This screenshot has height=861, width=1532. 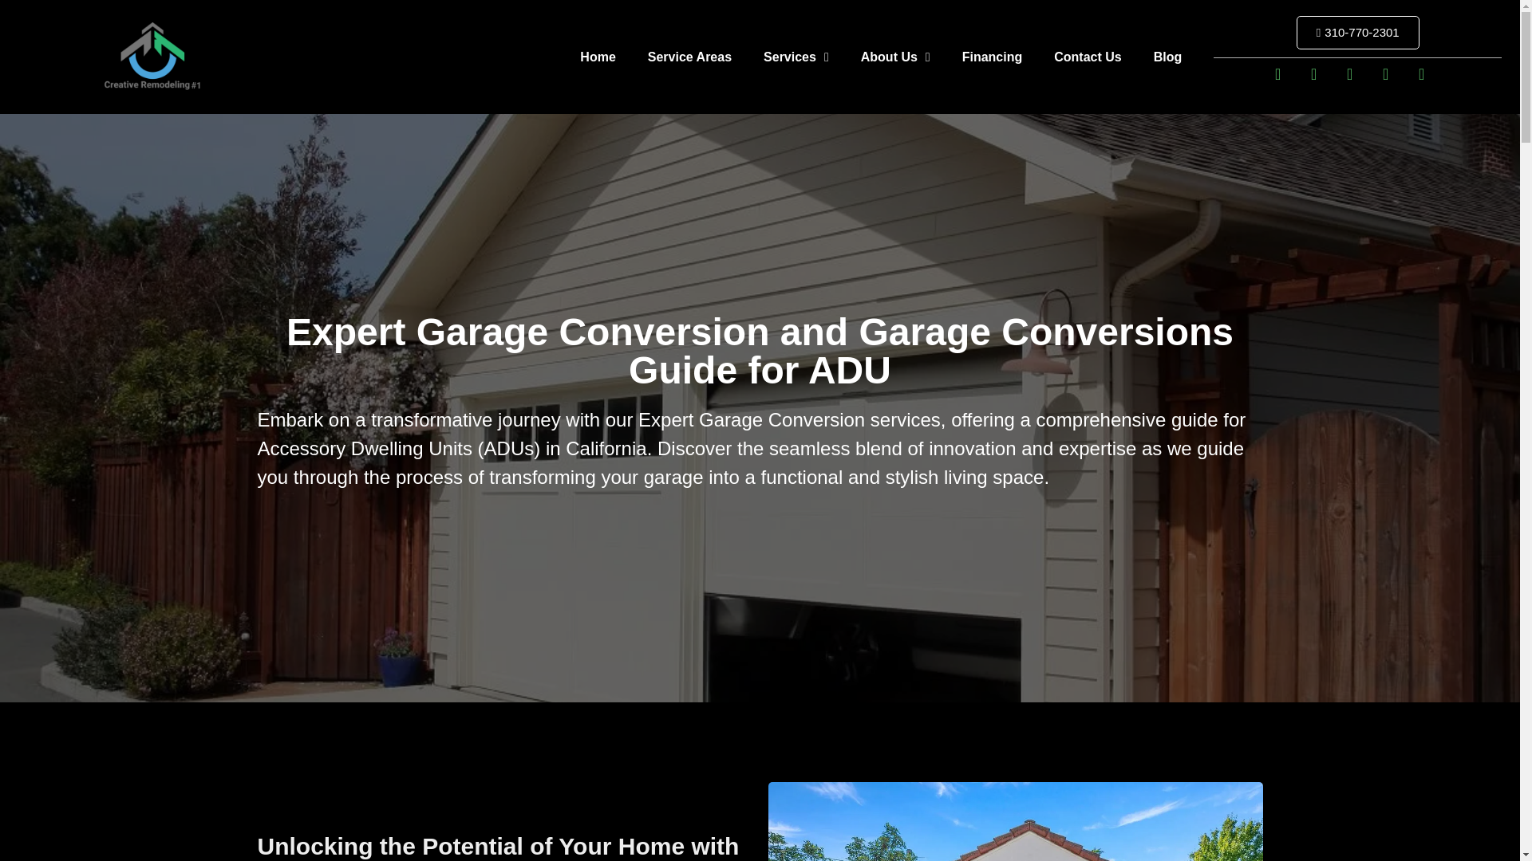 I want to click on Home, so click(x=597, y=56).